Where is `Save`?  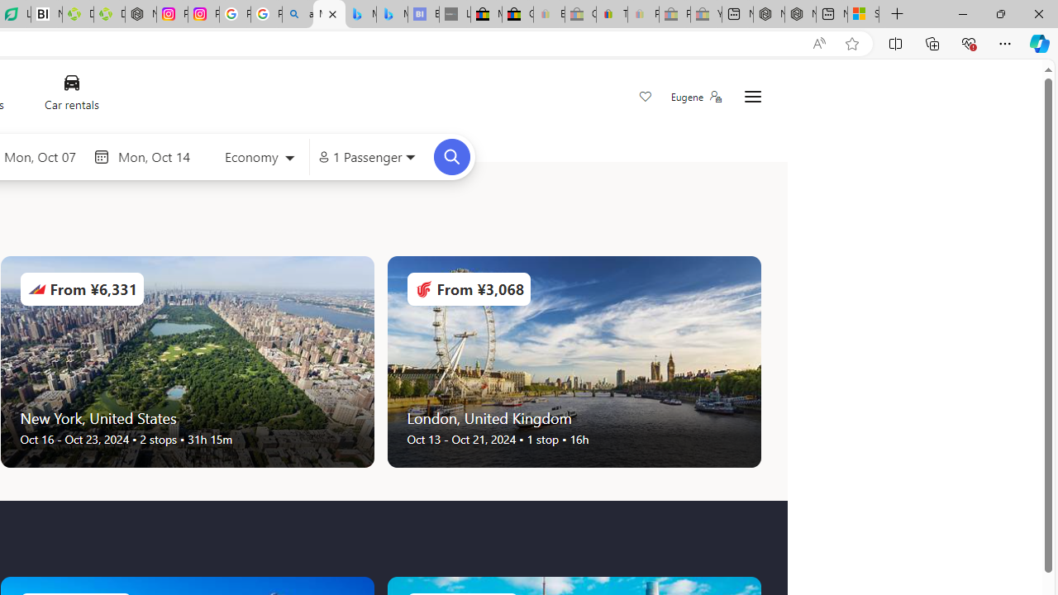 Save is located at coordinates (645, 98).